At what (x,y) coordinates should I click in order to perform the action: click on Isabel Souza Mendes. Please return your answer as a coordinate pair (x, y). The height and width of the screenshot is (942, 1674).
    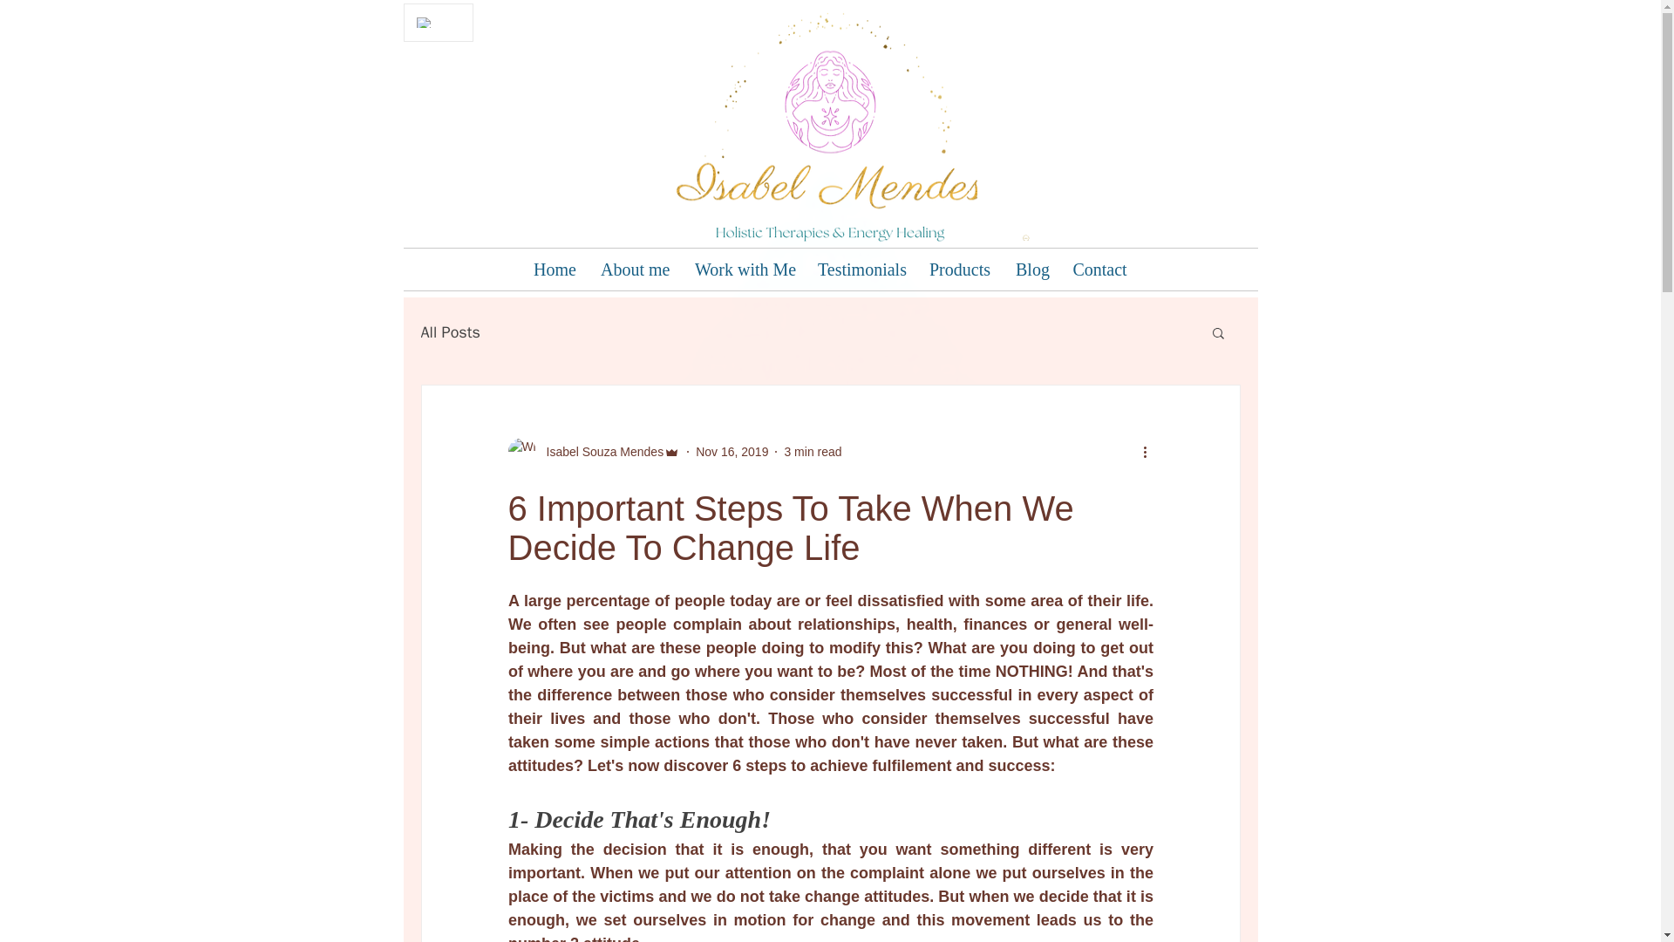
    Looking at the image, I should click on (593, 452).